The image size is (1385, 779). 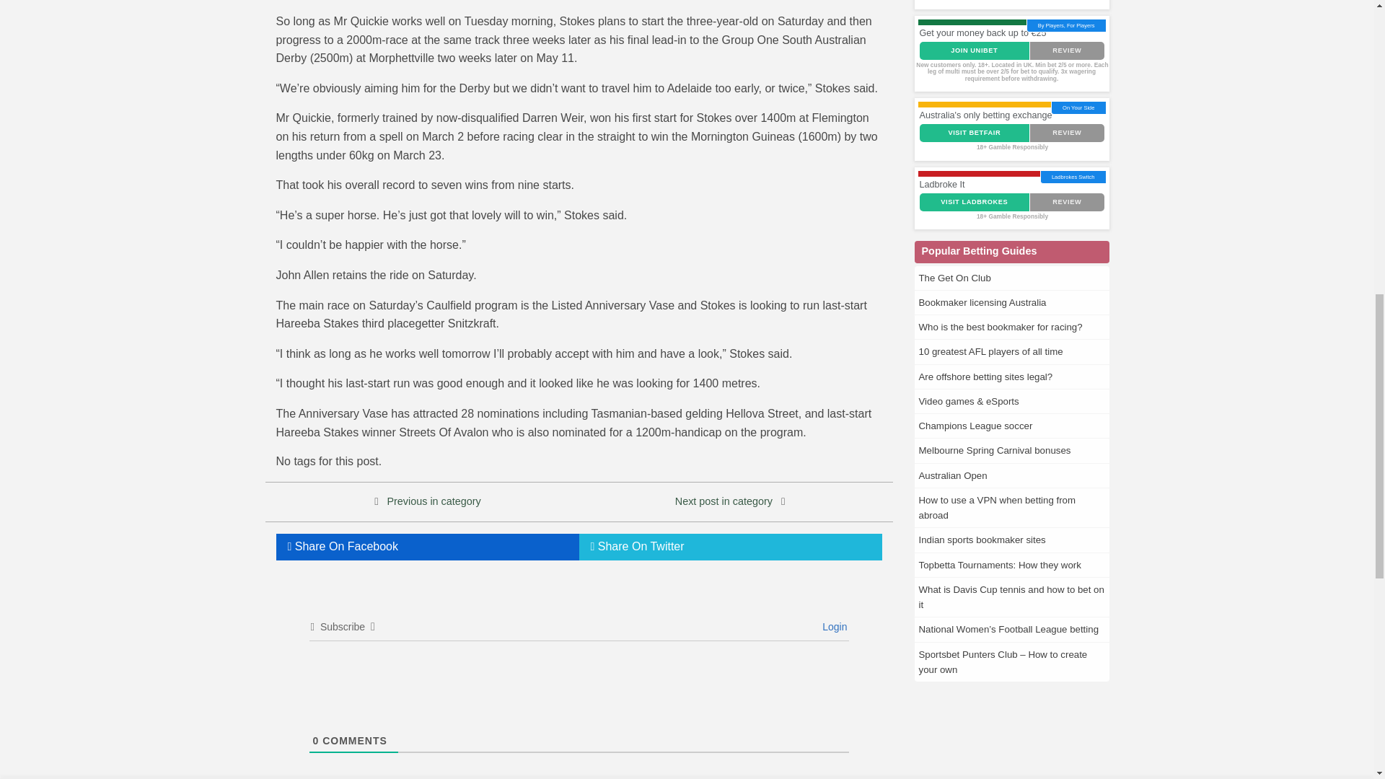 I want to click on Previous in category, so click(x=433, y=501).